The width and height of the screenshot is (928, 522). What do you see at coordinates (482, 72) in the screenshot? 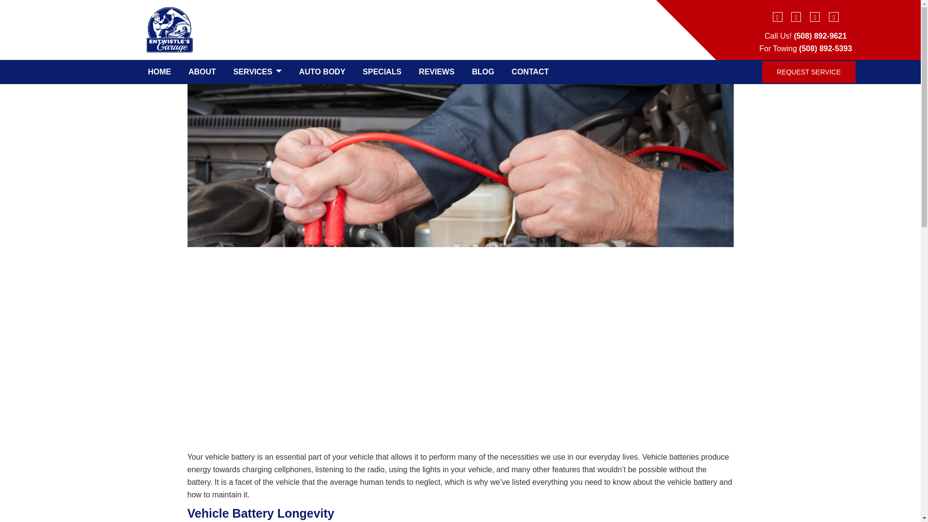
I see `BLOG` at bounding box center [482, 72].